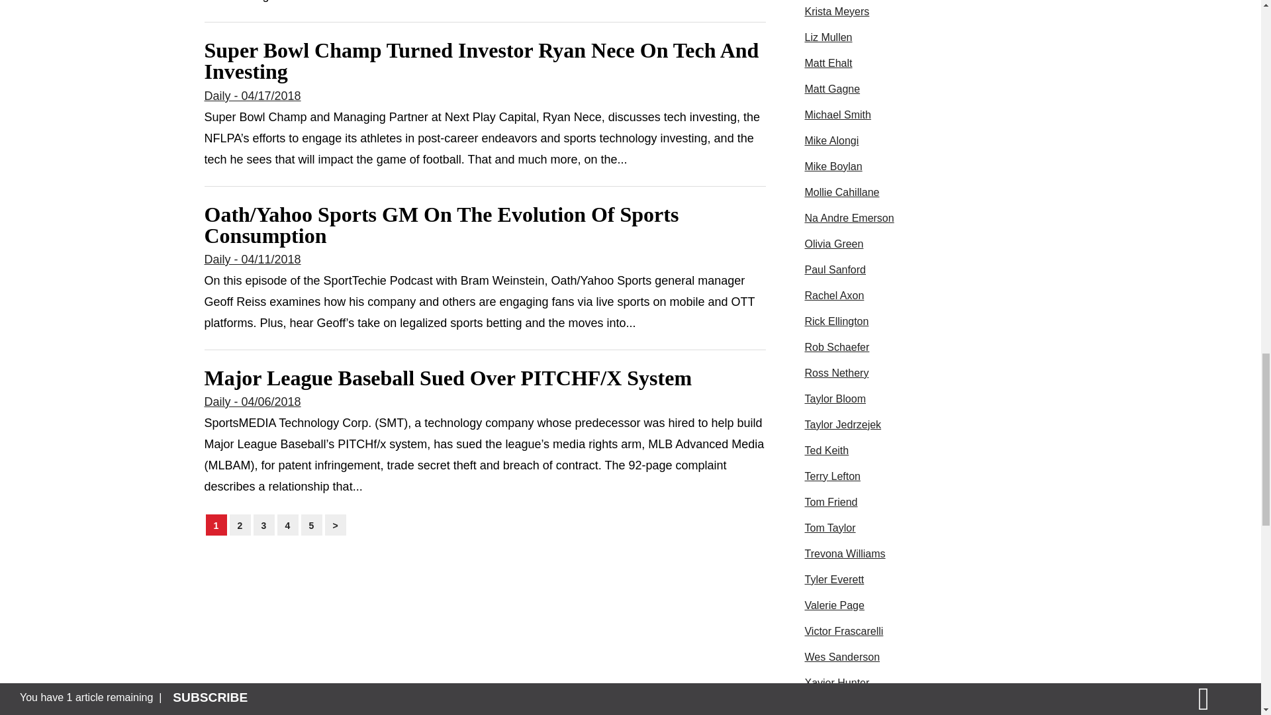 This screenshot has width=1271, height=715. Describe the element at coordinates (903, 708) in the screenshot. I see `3rd party ad content` at that location.